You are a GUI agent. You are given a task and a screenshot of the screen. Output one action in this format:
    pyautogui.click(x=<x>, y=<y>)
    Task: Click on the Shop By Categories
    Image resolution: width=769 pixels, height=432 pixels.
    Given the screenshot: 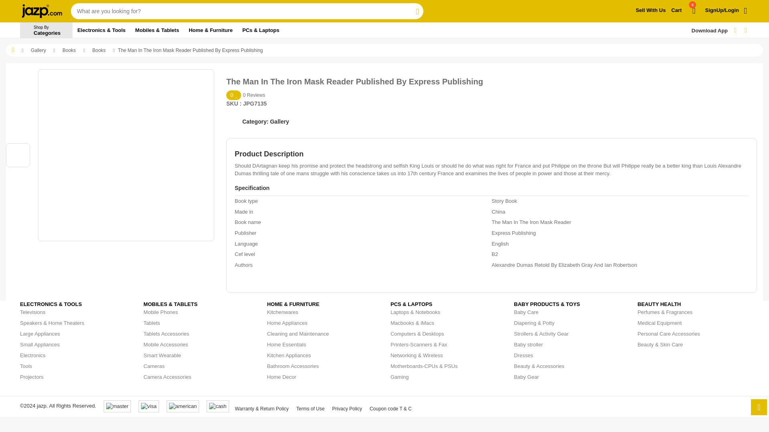 What is the action you would take?
    pyautogui.click(x=650, y=10)
    